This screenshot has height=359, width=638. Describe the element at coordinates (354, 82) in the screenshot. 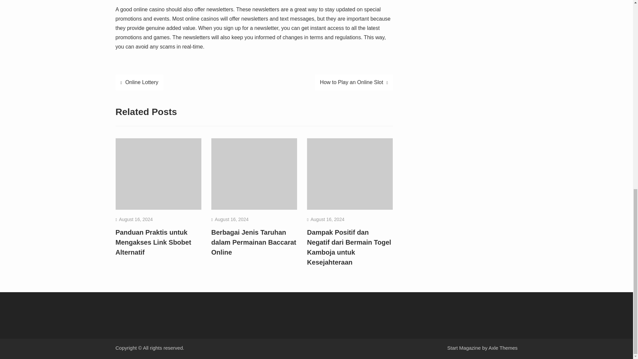

I see `How to Play an Online Slot` at that location.